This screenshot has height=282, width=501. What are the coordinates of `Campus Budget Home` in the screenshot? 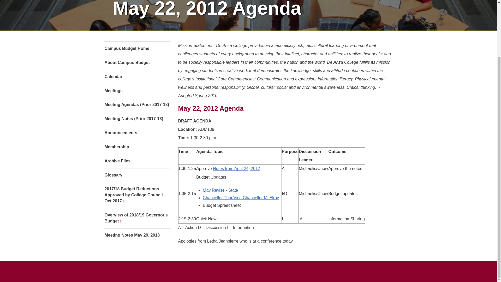 It's located at (137, 49).